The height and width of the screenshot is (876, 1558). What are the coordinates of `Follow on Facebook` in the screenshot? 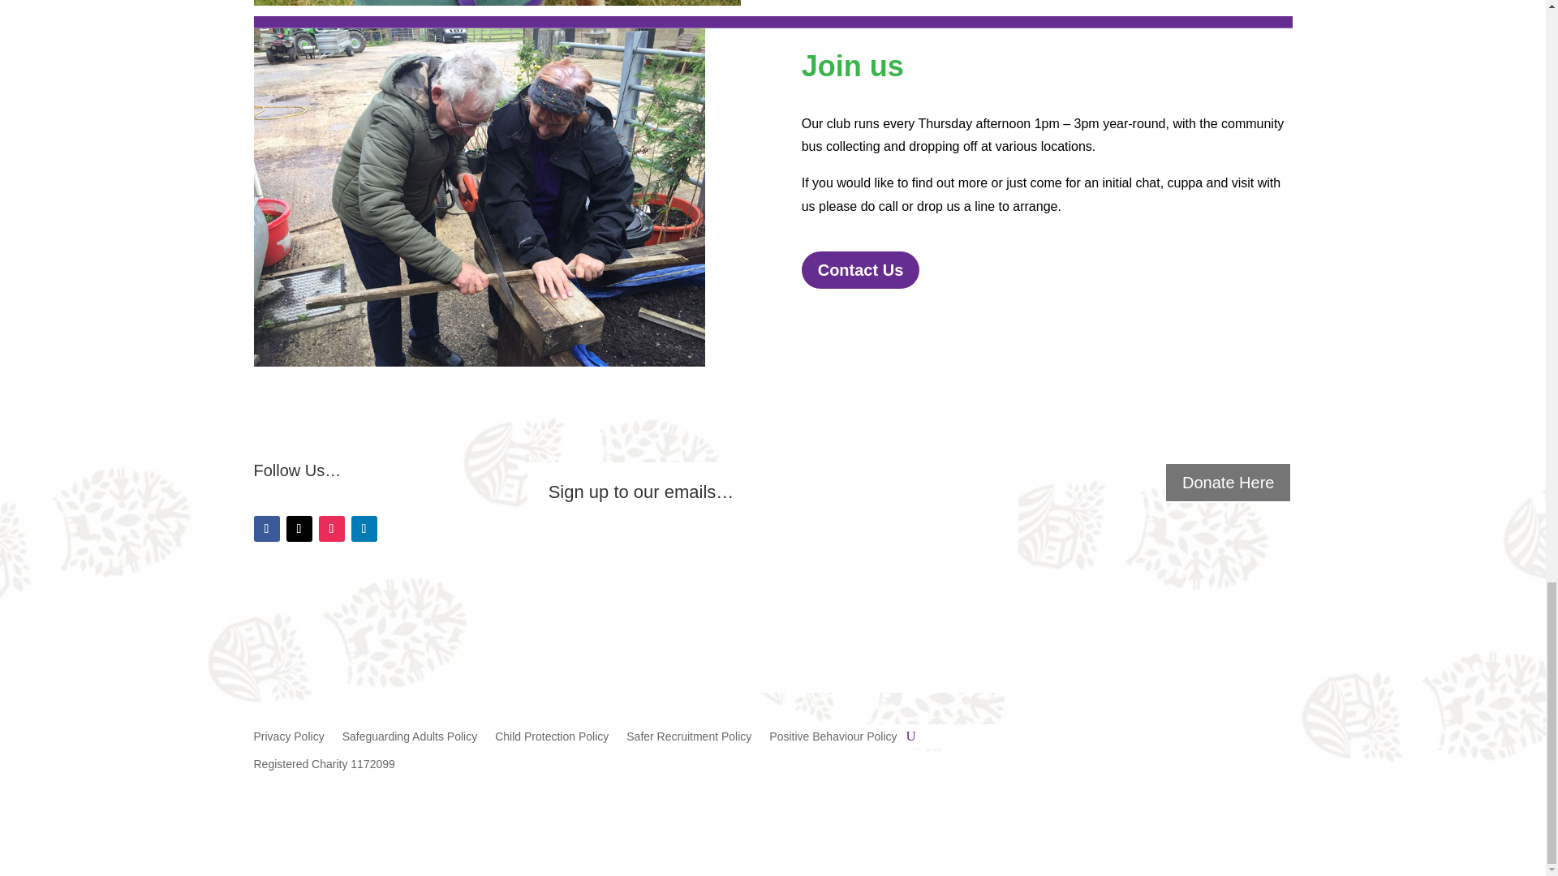 It's located at (265, 529).